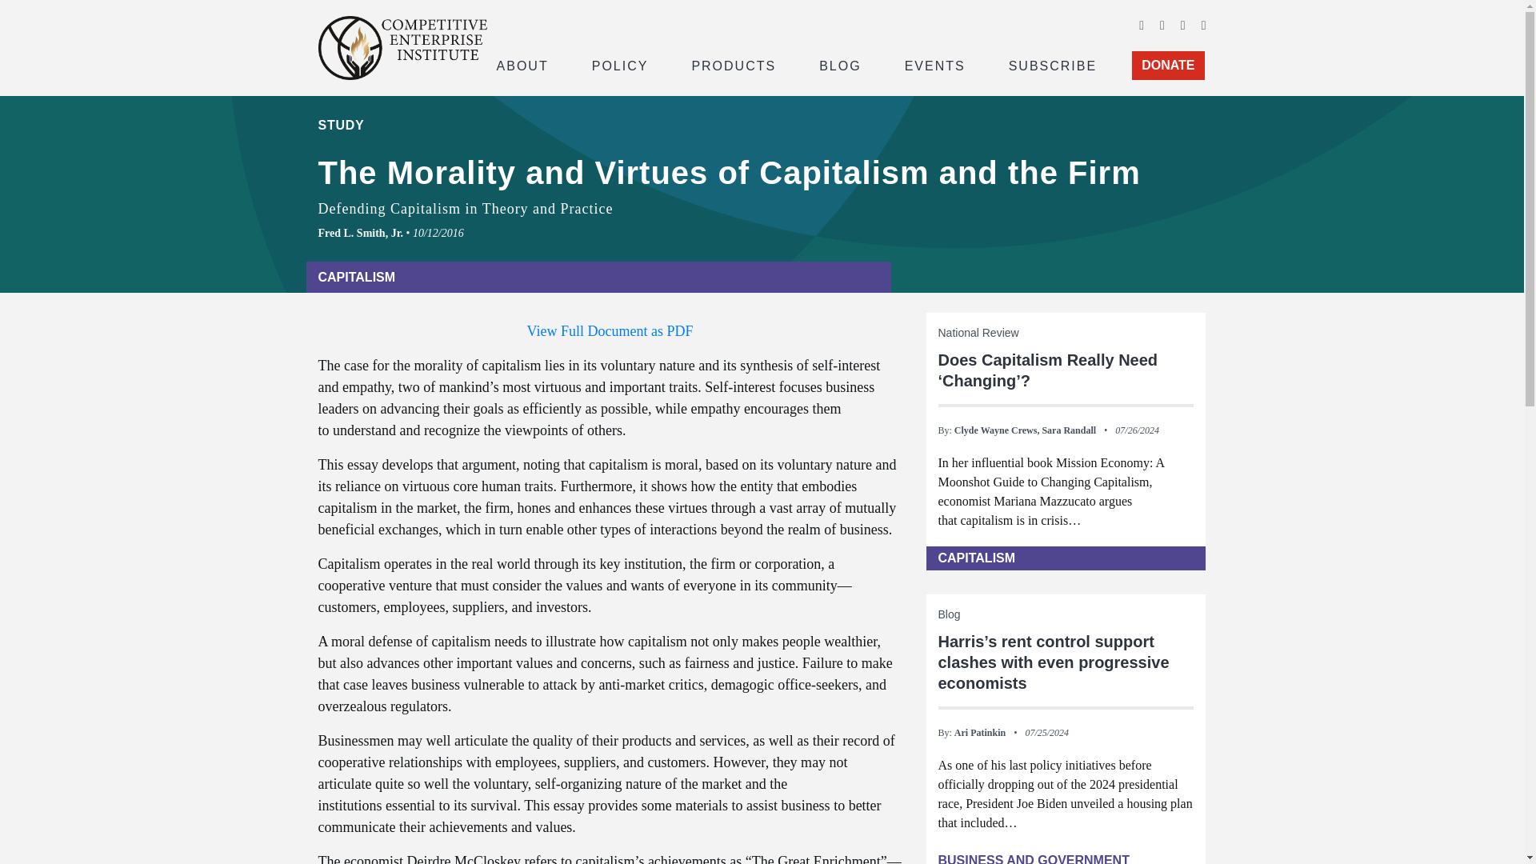 The image size is (1536, 864). What do you see at coordinates (935, 64) in the screenshot?
I see `EVENTS` at bounding box center [935, 64].